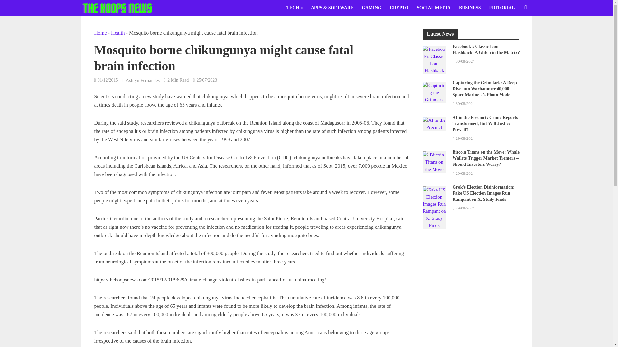 This screenshot has height=347, width=618. What do you see at coordinates (294, 8) in the screenshot?
I see `TECH` at bounding box center [294, 8].